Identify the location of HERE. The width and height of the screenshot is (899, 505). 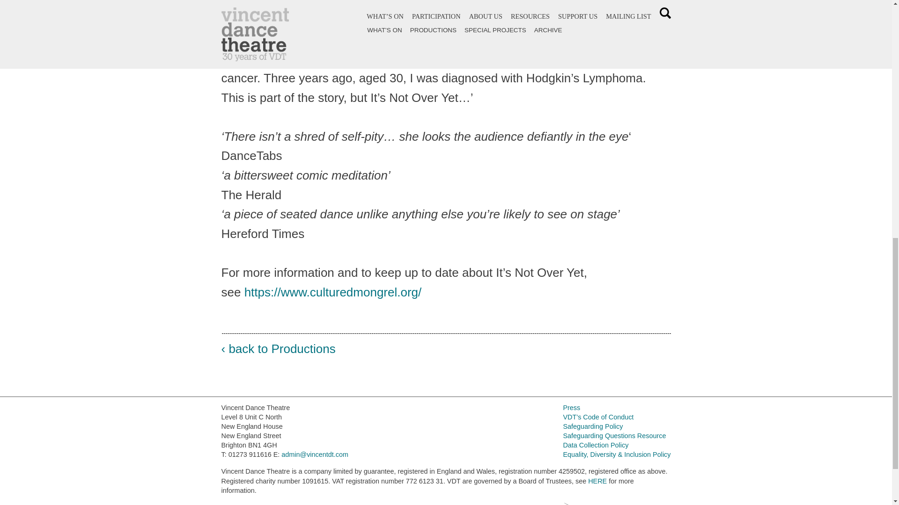
(597, 481).